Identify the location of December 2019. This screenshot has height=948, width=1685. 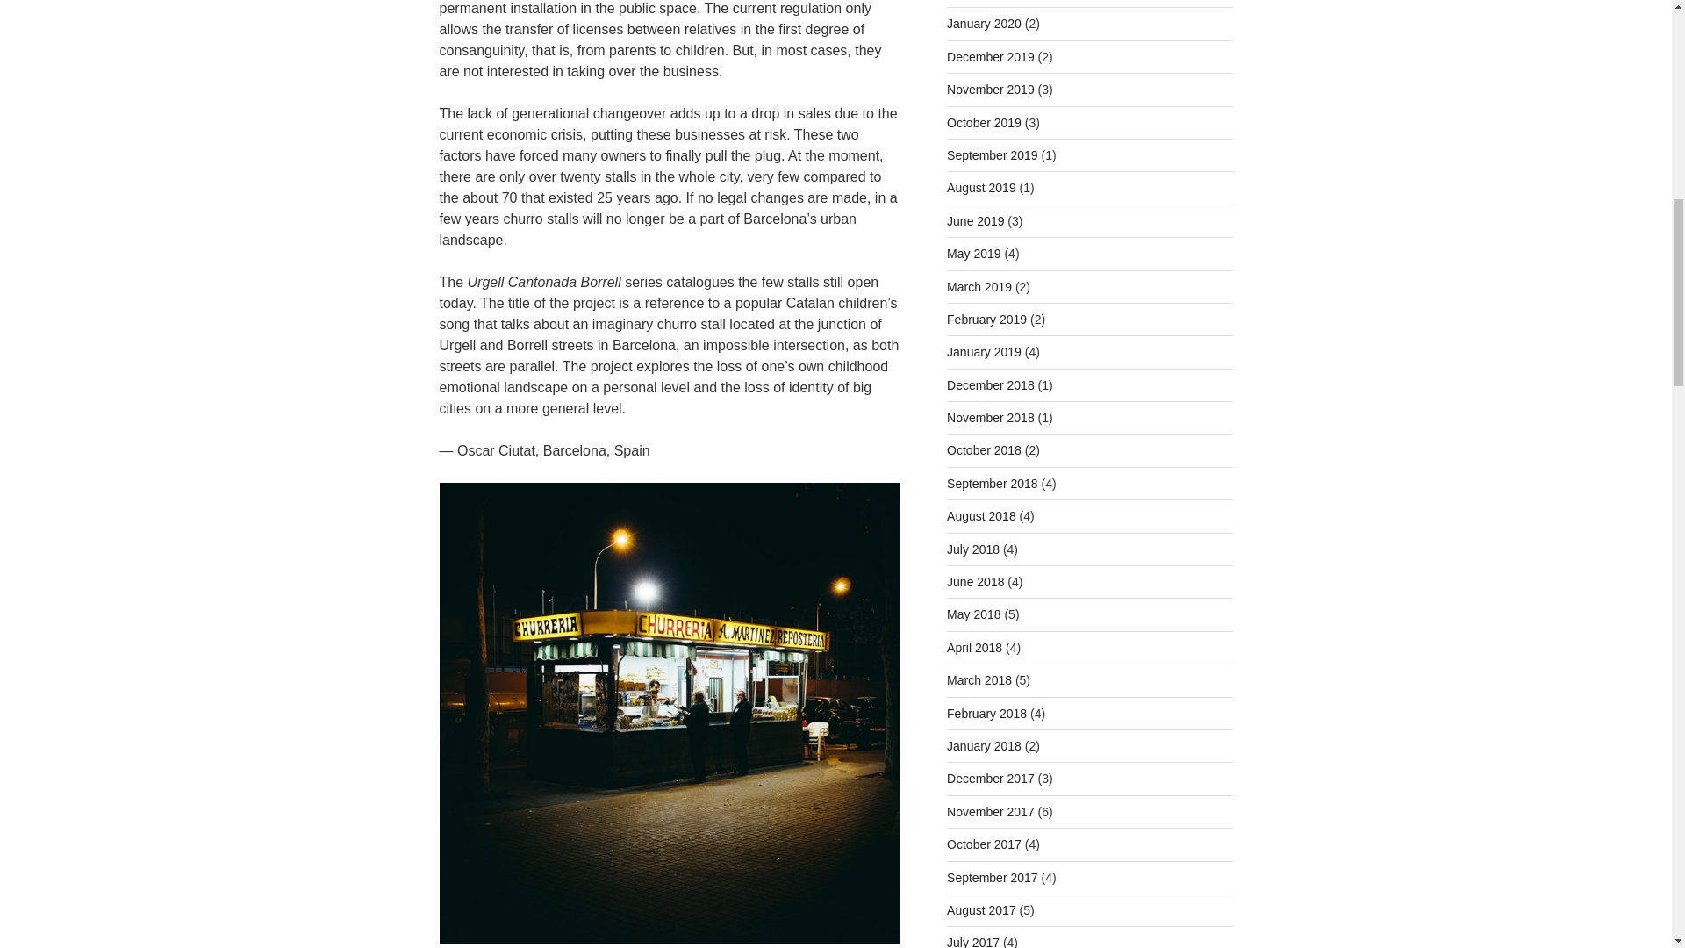
(990, 57).